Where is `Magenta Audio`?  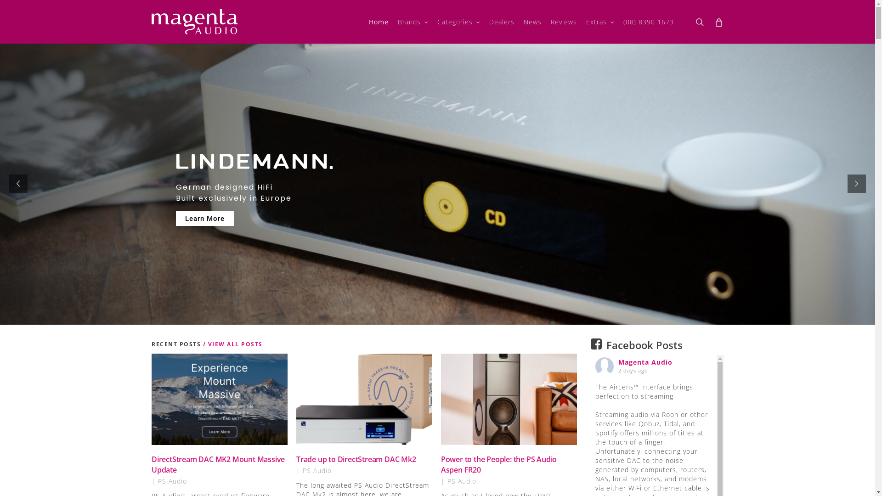 Magenta Audio is located at coordinates (645, 362).